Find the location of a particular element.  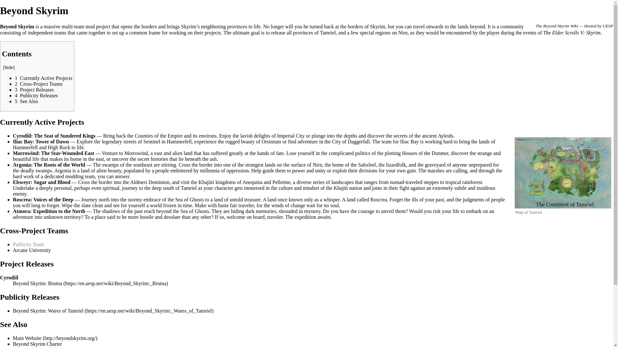

Publicity Team is located at coordinates (28, 244).